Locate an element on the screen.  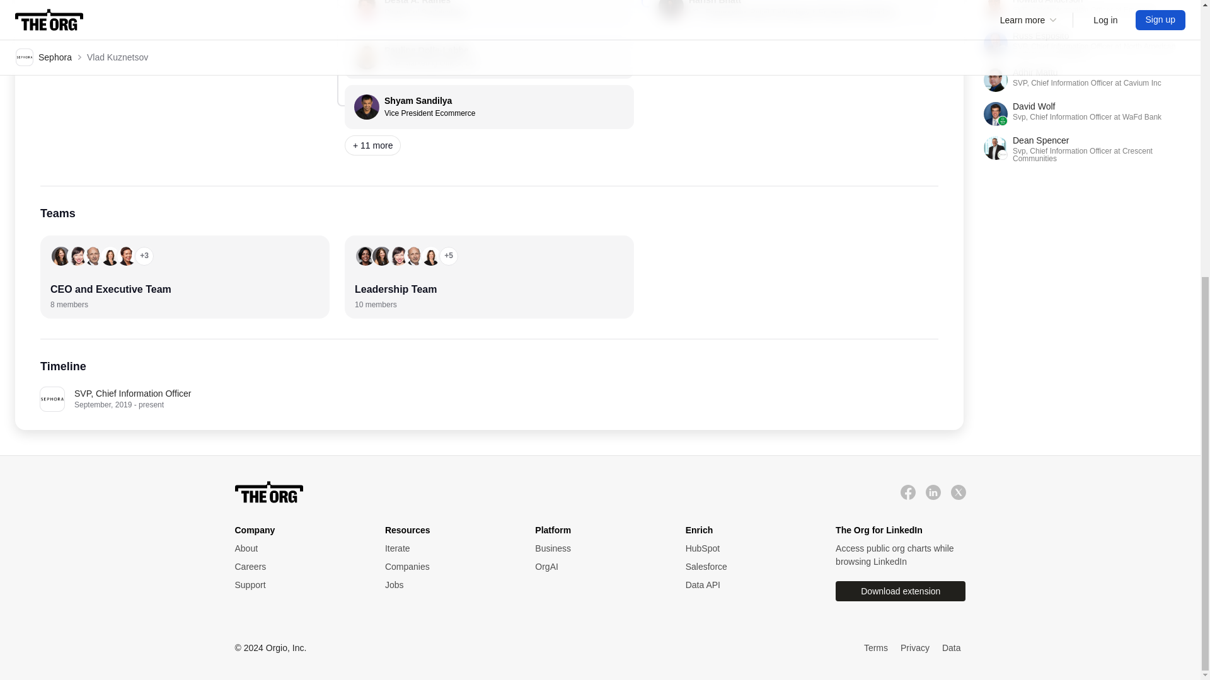
About is located at coordinates (489, 57).